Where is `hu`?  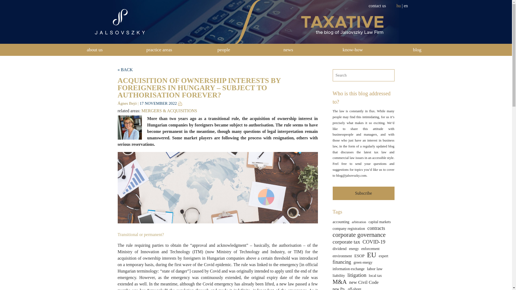
hu is located at coordinates (398, 6).